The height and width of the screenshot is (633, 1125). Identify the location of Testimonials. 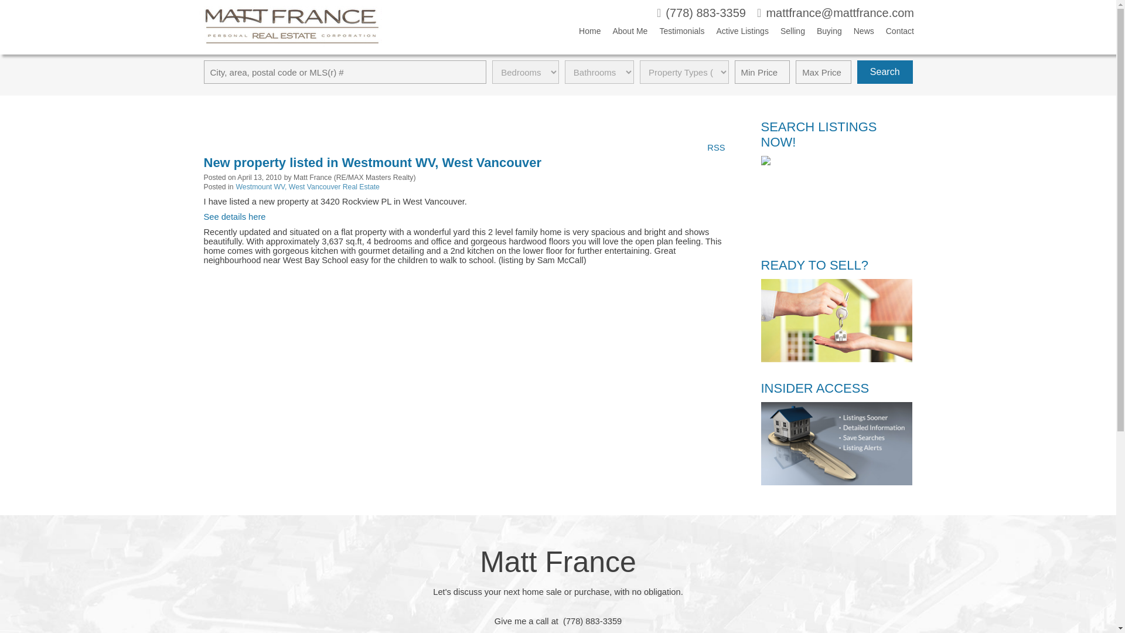
(676, 33).